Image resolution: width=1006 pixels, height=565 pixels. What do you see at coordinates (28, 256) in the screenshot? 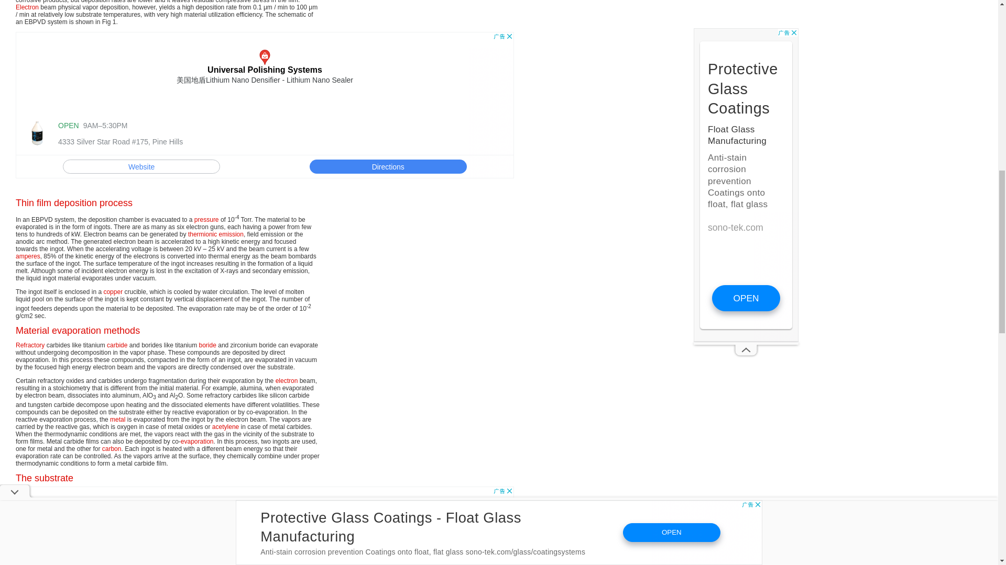
I see `Amperes` at bounding box center [28, 256].